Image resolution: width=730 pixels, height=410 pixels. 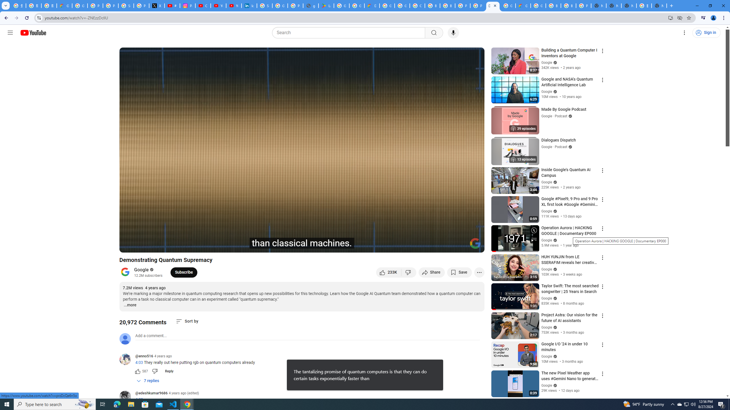 I want to click on #nbabasketballhighlights - YouTube, so click(x=172, y=6).